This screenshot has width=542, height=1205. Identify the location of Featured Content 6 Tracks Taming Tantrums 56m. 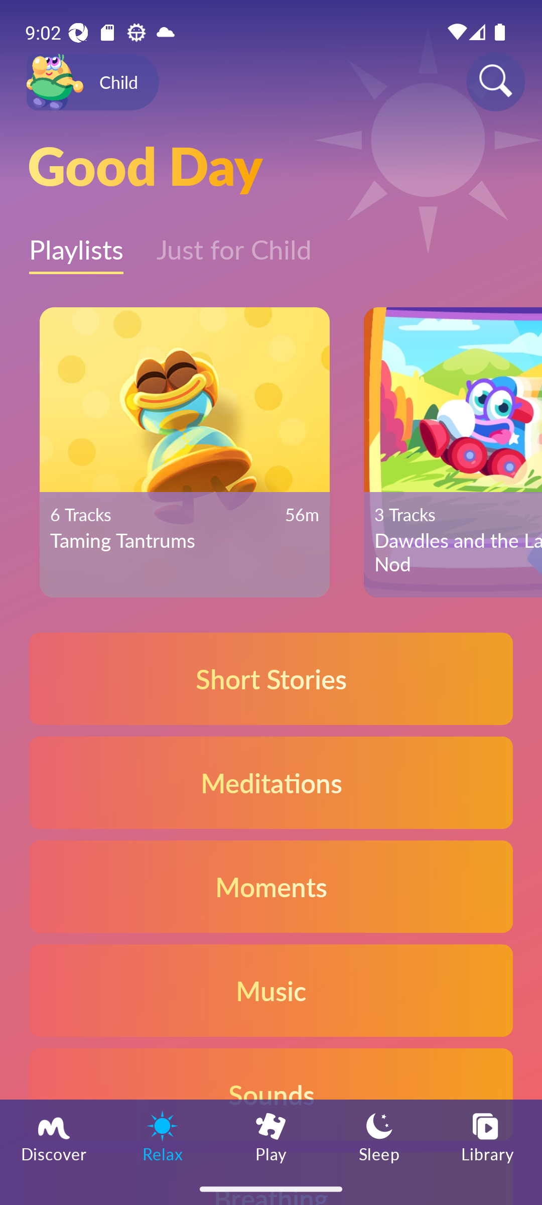
(184, 452).